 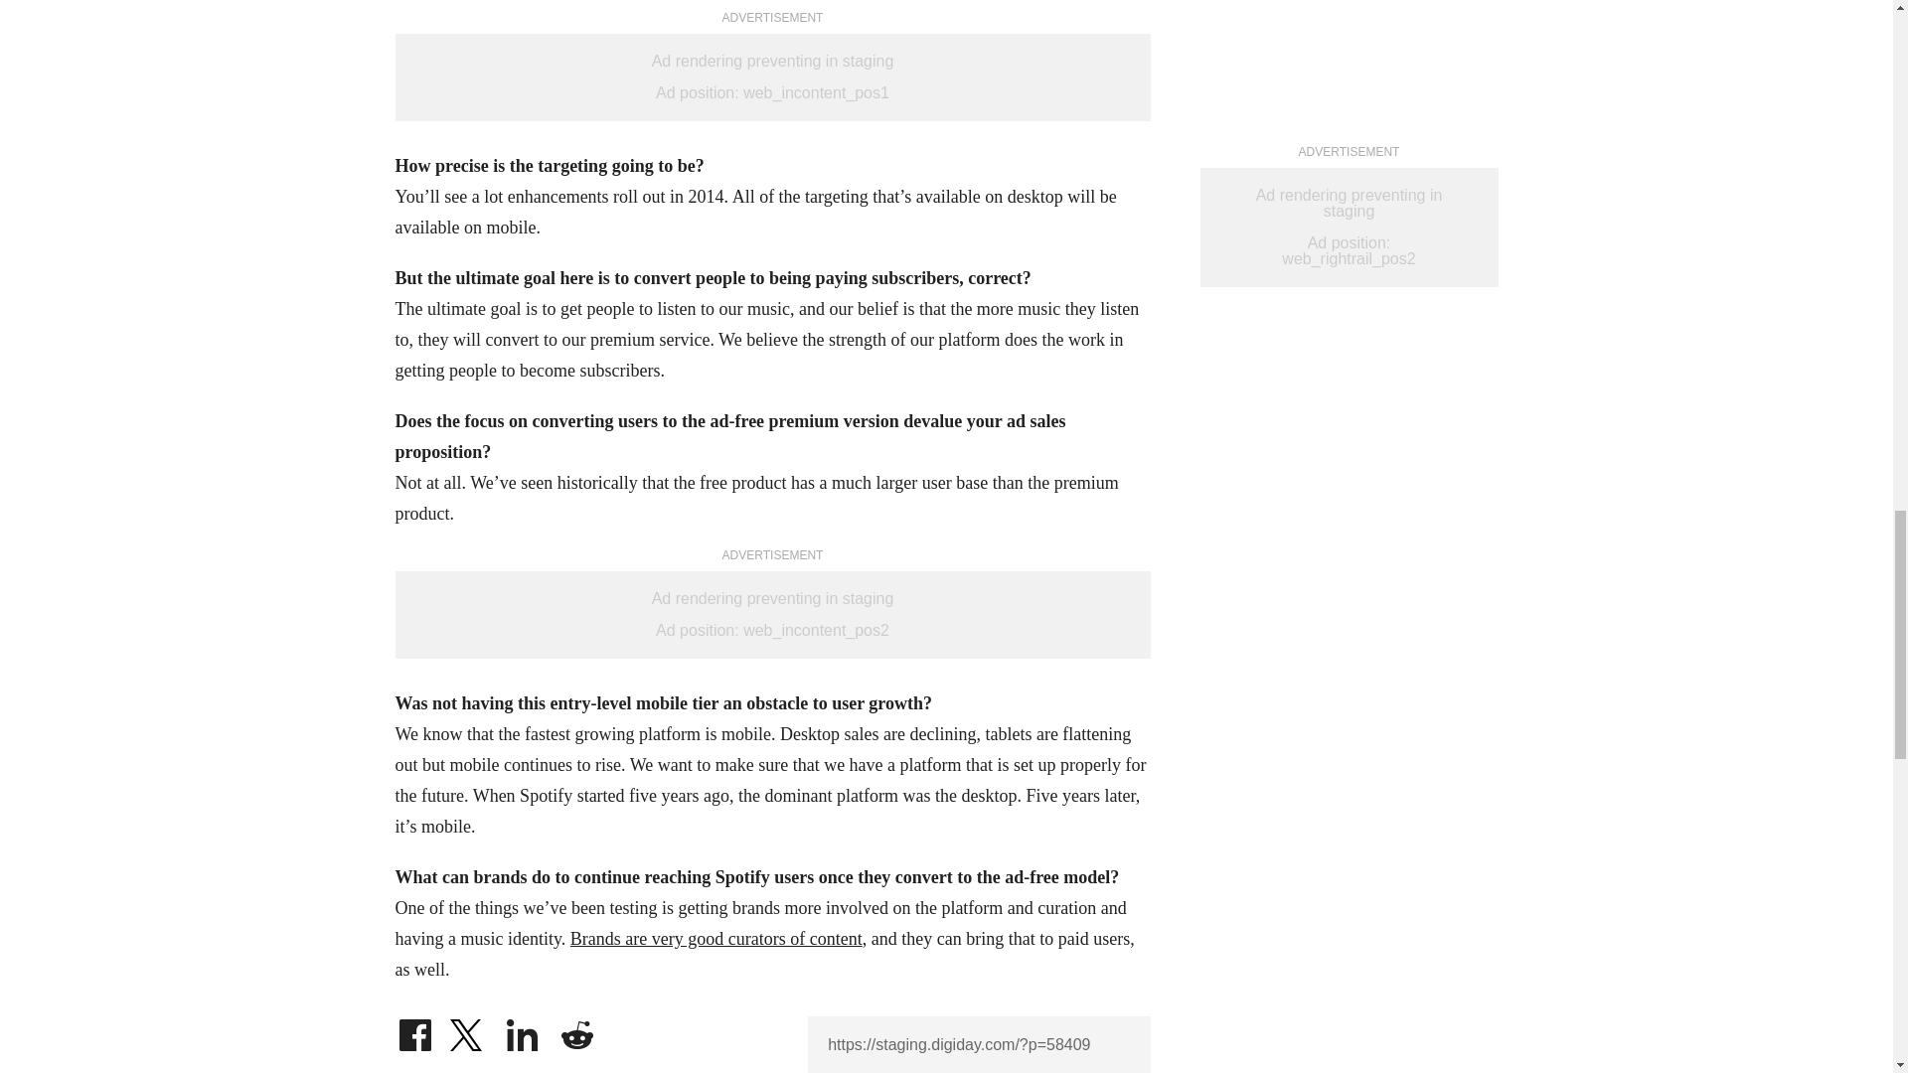 I want to click on Share on Reddit, so click(x=576, y=1029).